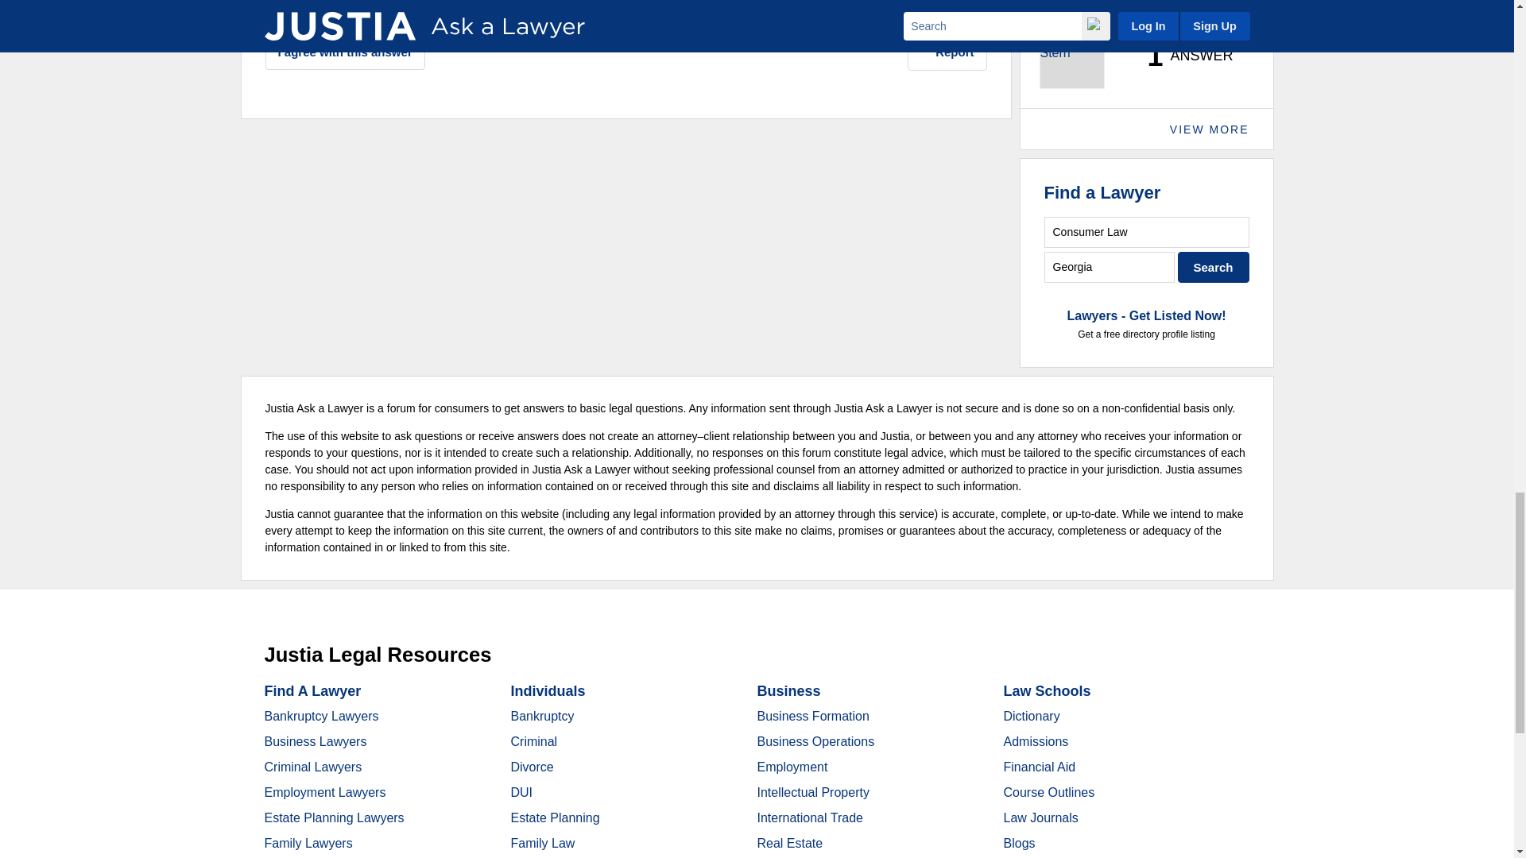 The height and width of the screenshot is (858, 1526). I want to click on Consumer Law, so click(1146, 232).